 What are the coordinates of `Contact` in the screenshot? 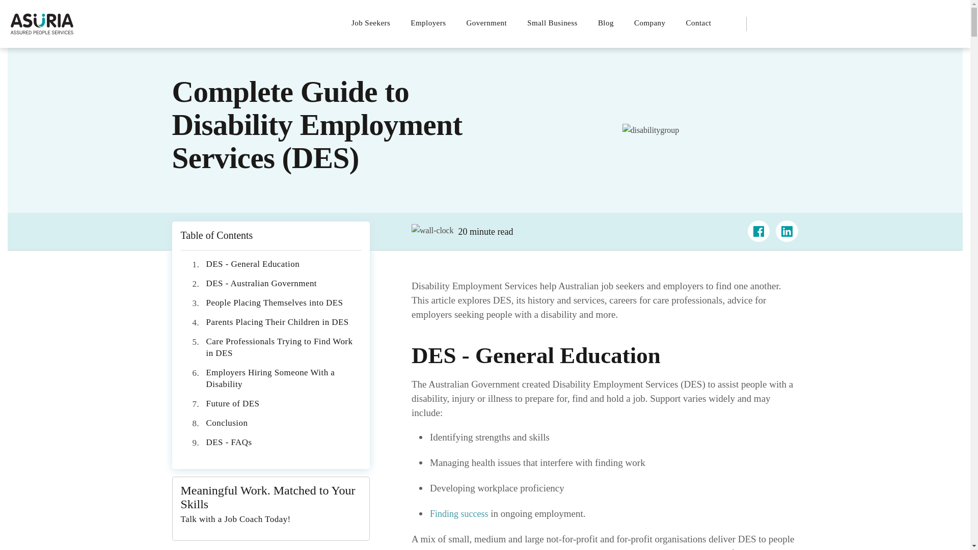 It's located at (698, 22).